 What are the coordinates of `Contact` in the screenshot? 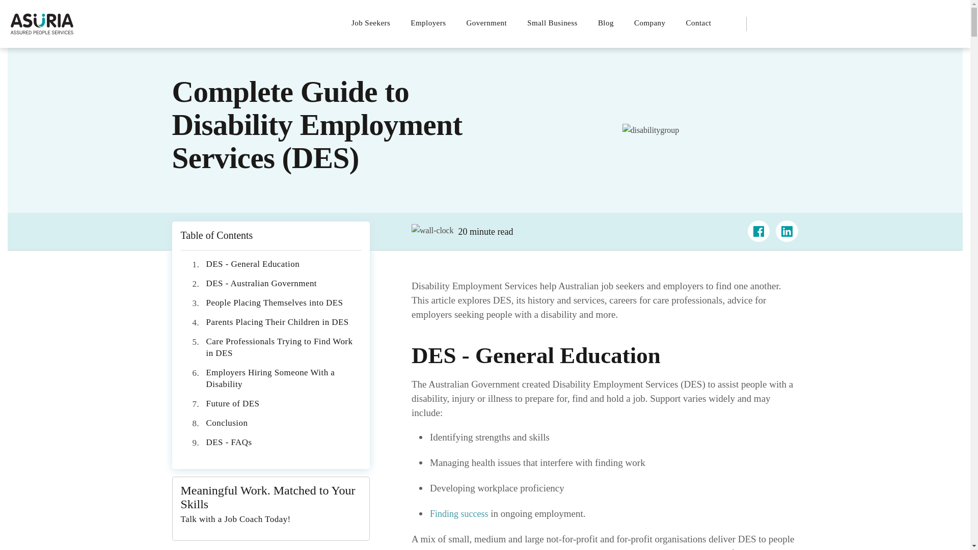 It's located at (698, 22).